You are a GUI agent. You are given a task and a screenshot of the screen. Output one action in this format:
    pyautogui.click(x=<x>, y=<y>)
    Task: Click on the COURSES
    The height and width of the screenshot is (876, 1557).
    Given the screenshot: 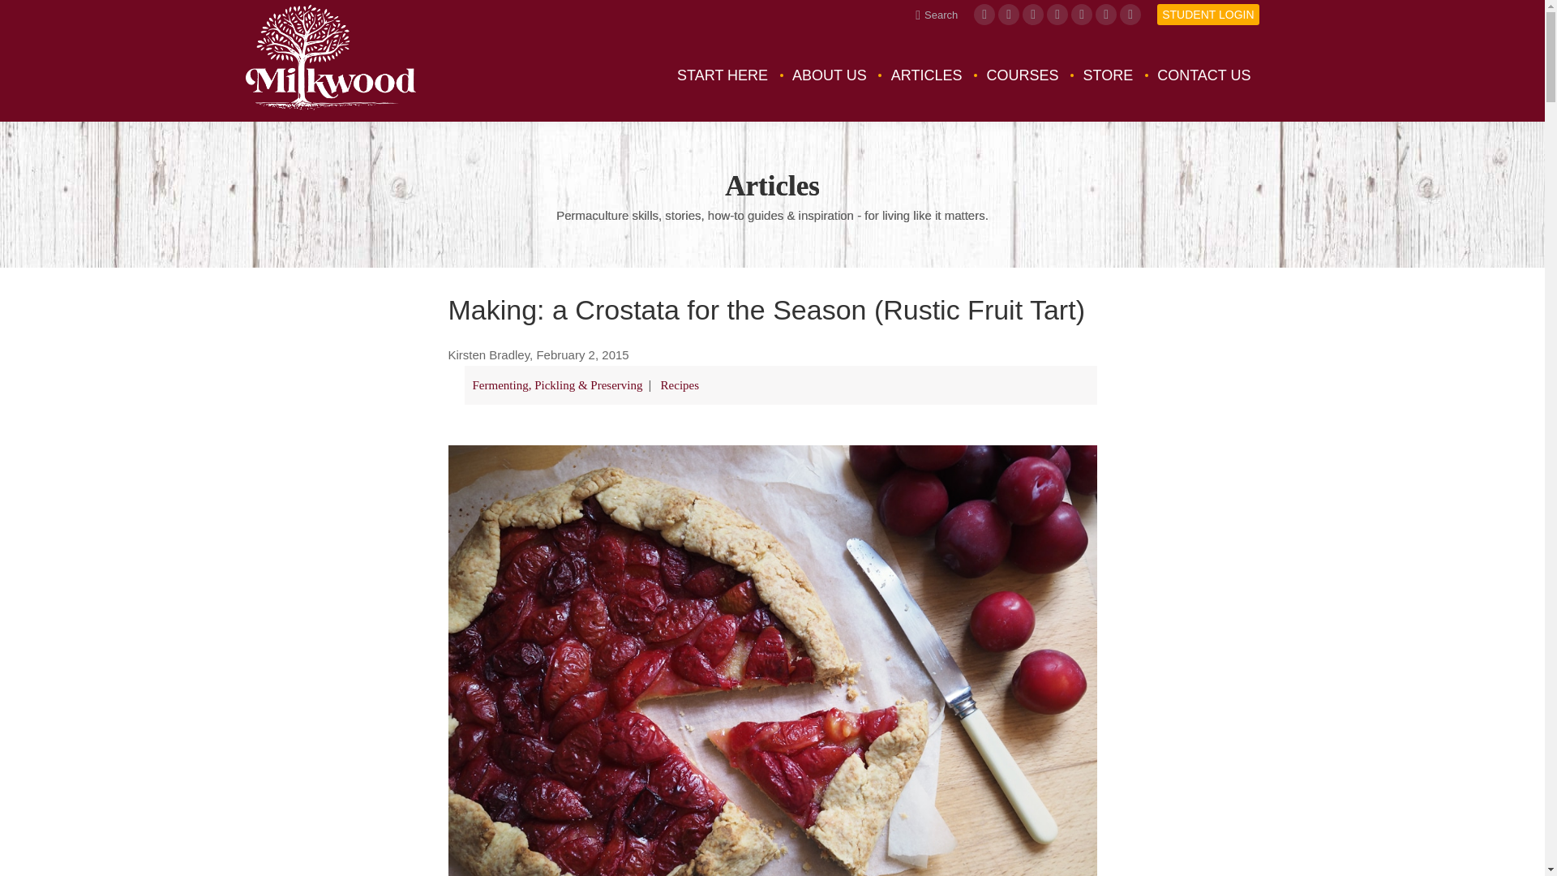 What is the action you would take?
    pyautogui.click(x=1022, y=75)
    